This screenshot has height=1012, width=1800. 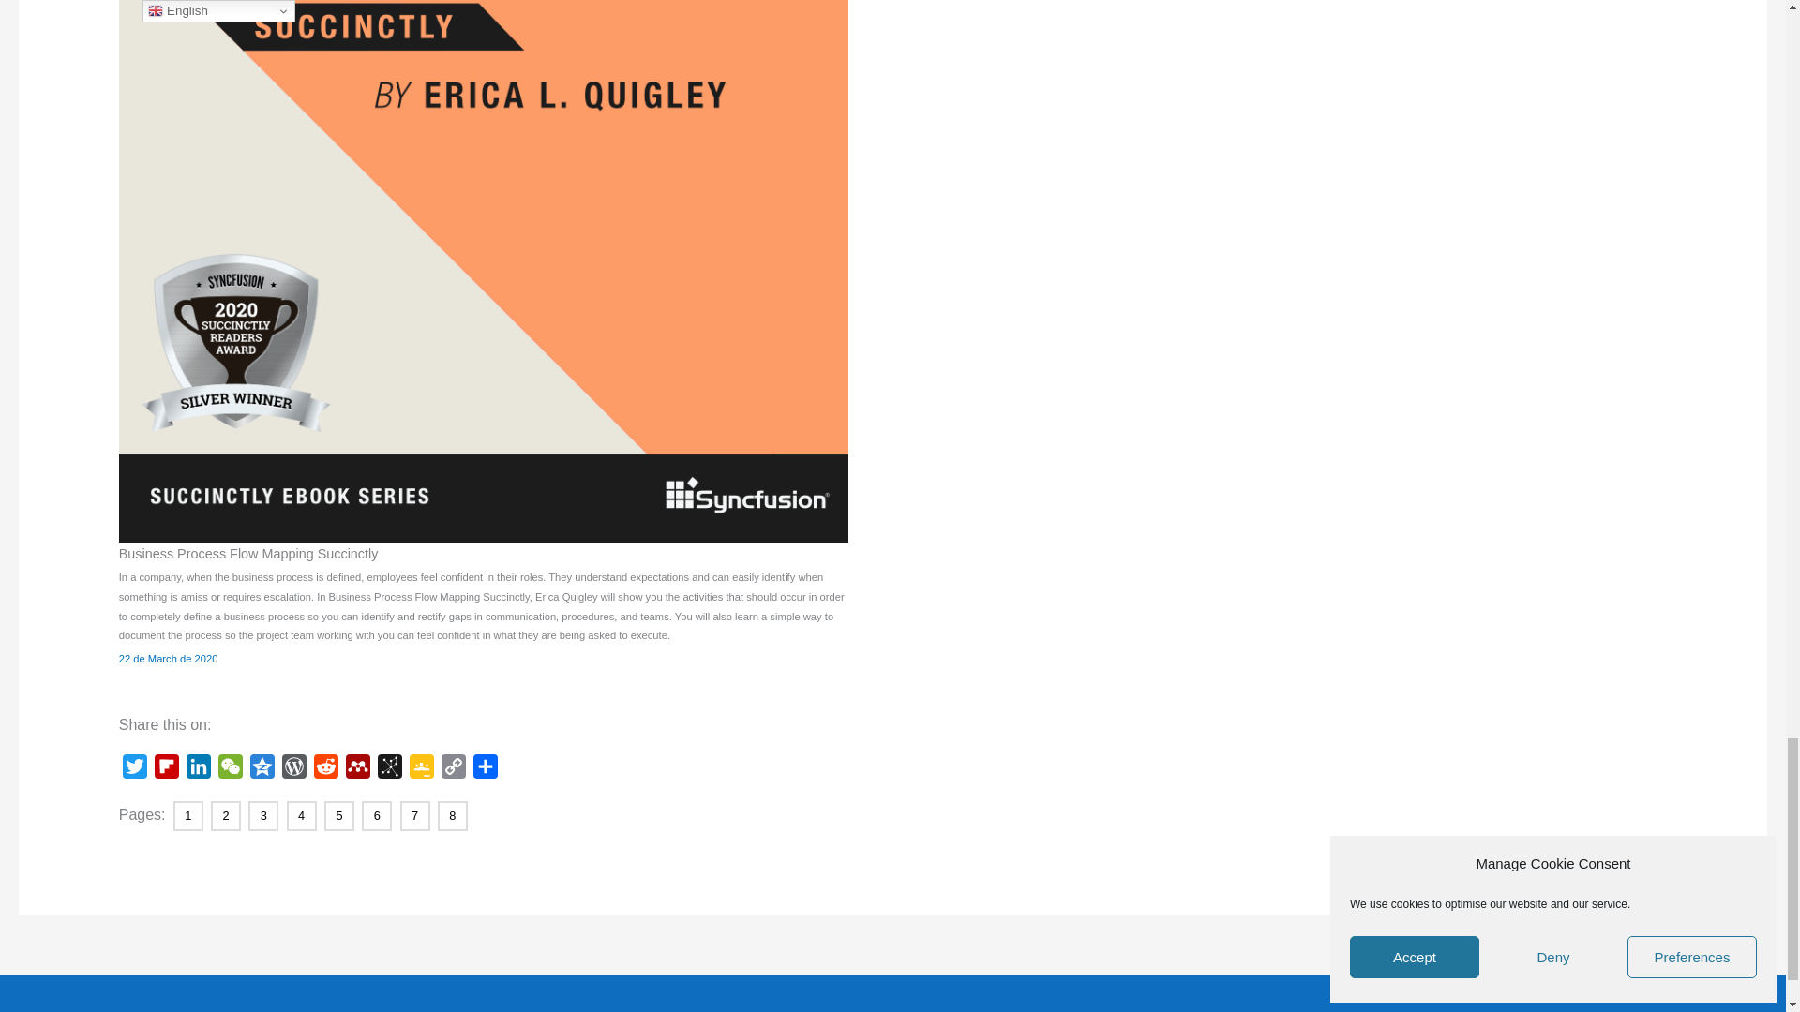 What do you see at coordinates (390, 770) in the screenshot?
I see `BibSonomy` at bounding box center [390, 770].